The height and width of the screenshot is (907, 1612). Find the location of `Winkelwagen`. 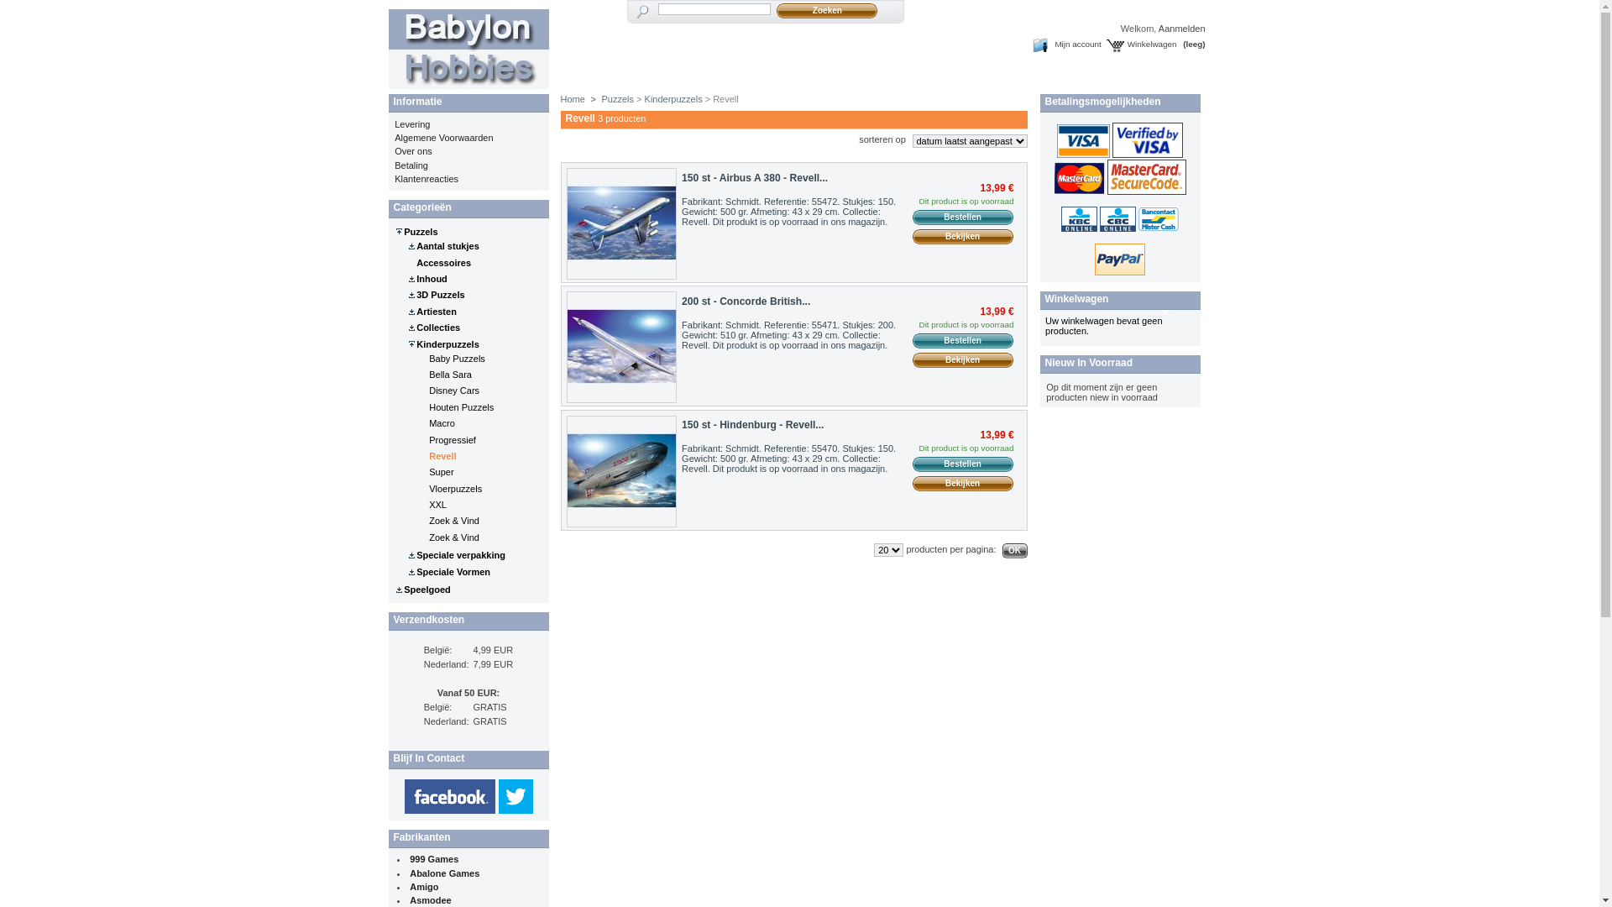

Winkelwagen is located at coordinates (1142, 45).